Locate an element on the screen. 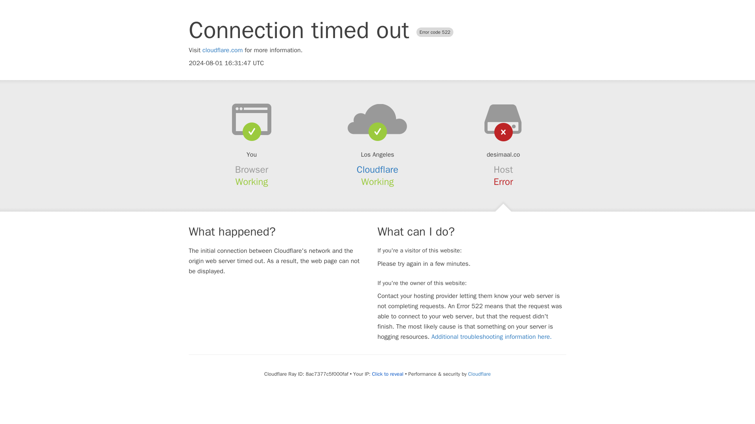  Additional troubleshooting information here. is located at coordinates (492, 337).